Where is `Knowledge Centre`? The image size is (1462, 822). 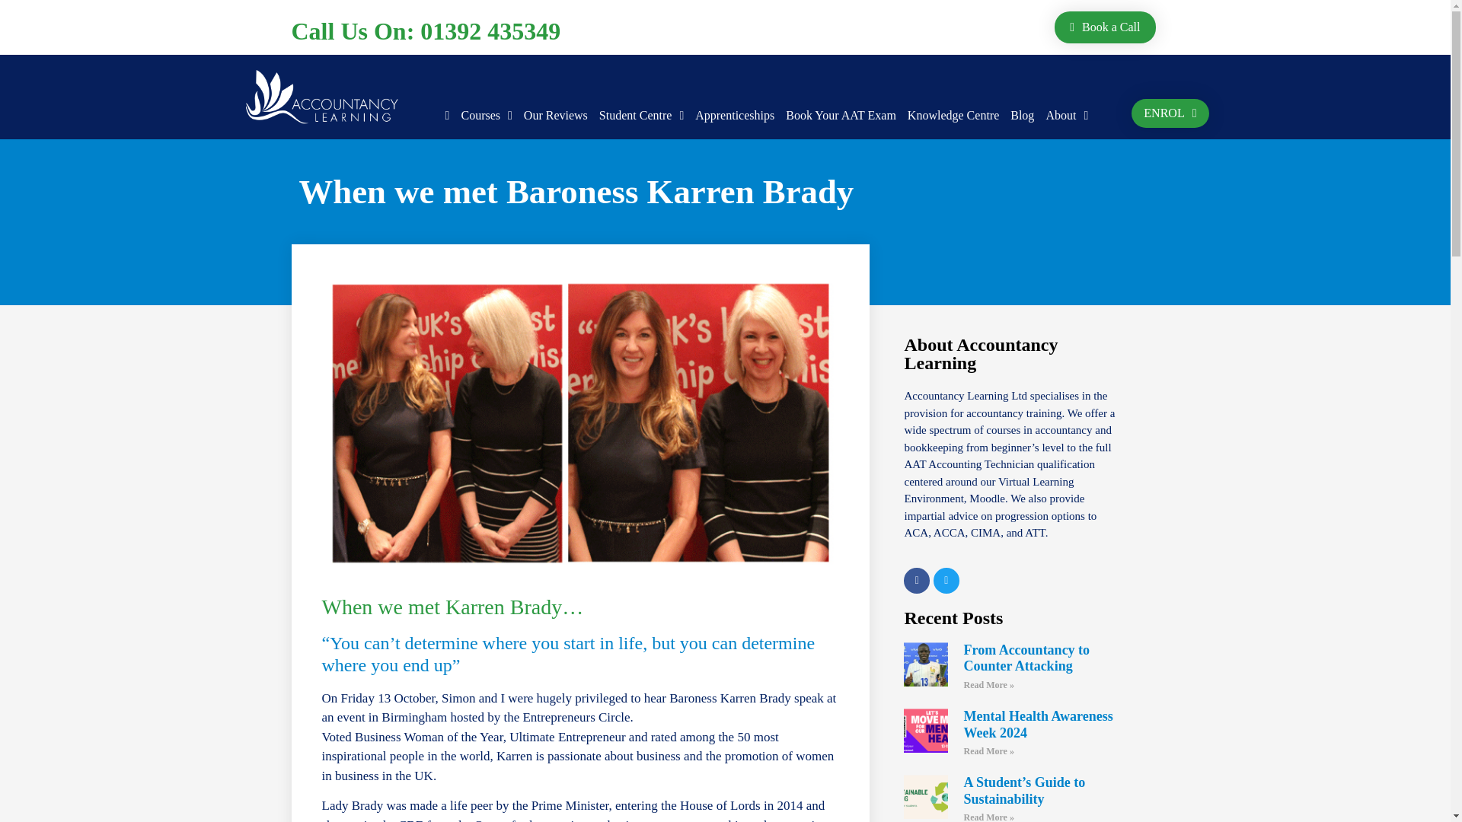 Knowledge Centre is located at coordinates (953, 115).